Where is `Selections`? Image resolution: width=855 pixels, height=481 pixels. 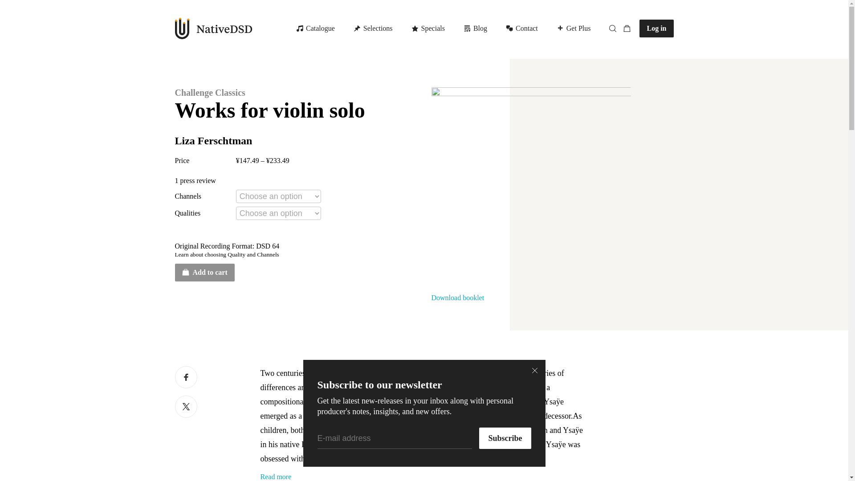
Selections is located at coordinates (458, 29).